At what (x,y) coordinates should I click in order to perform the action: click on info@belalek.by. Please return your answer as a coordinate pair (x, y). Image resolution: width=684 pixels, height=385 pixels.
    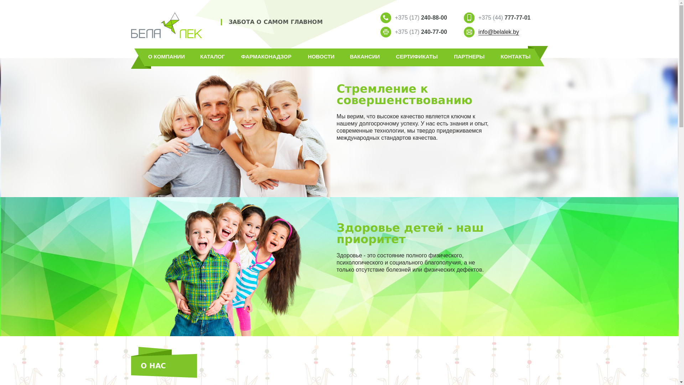
    Looking at the image, I should click on (499, 32).